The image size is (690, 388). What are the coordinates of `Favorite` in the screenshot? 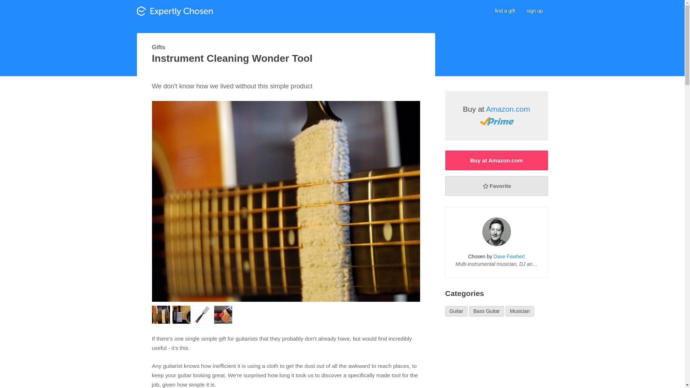 It's located at (496, 186).